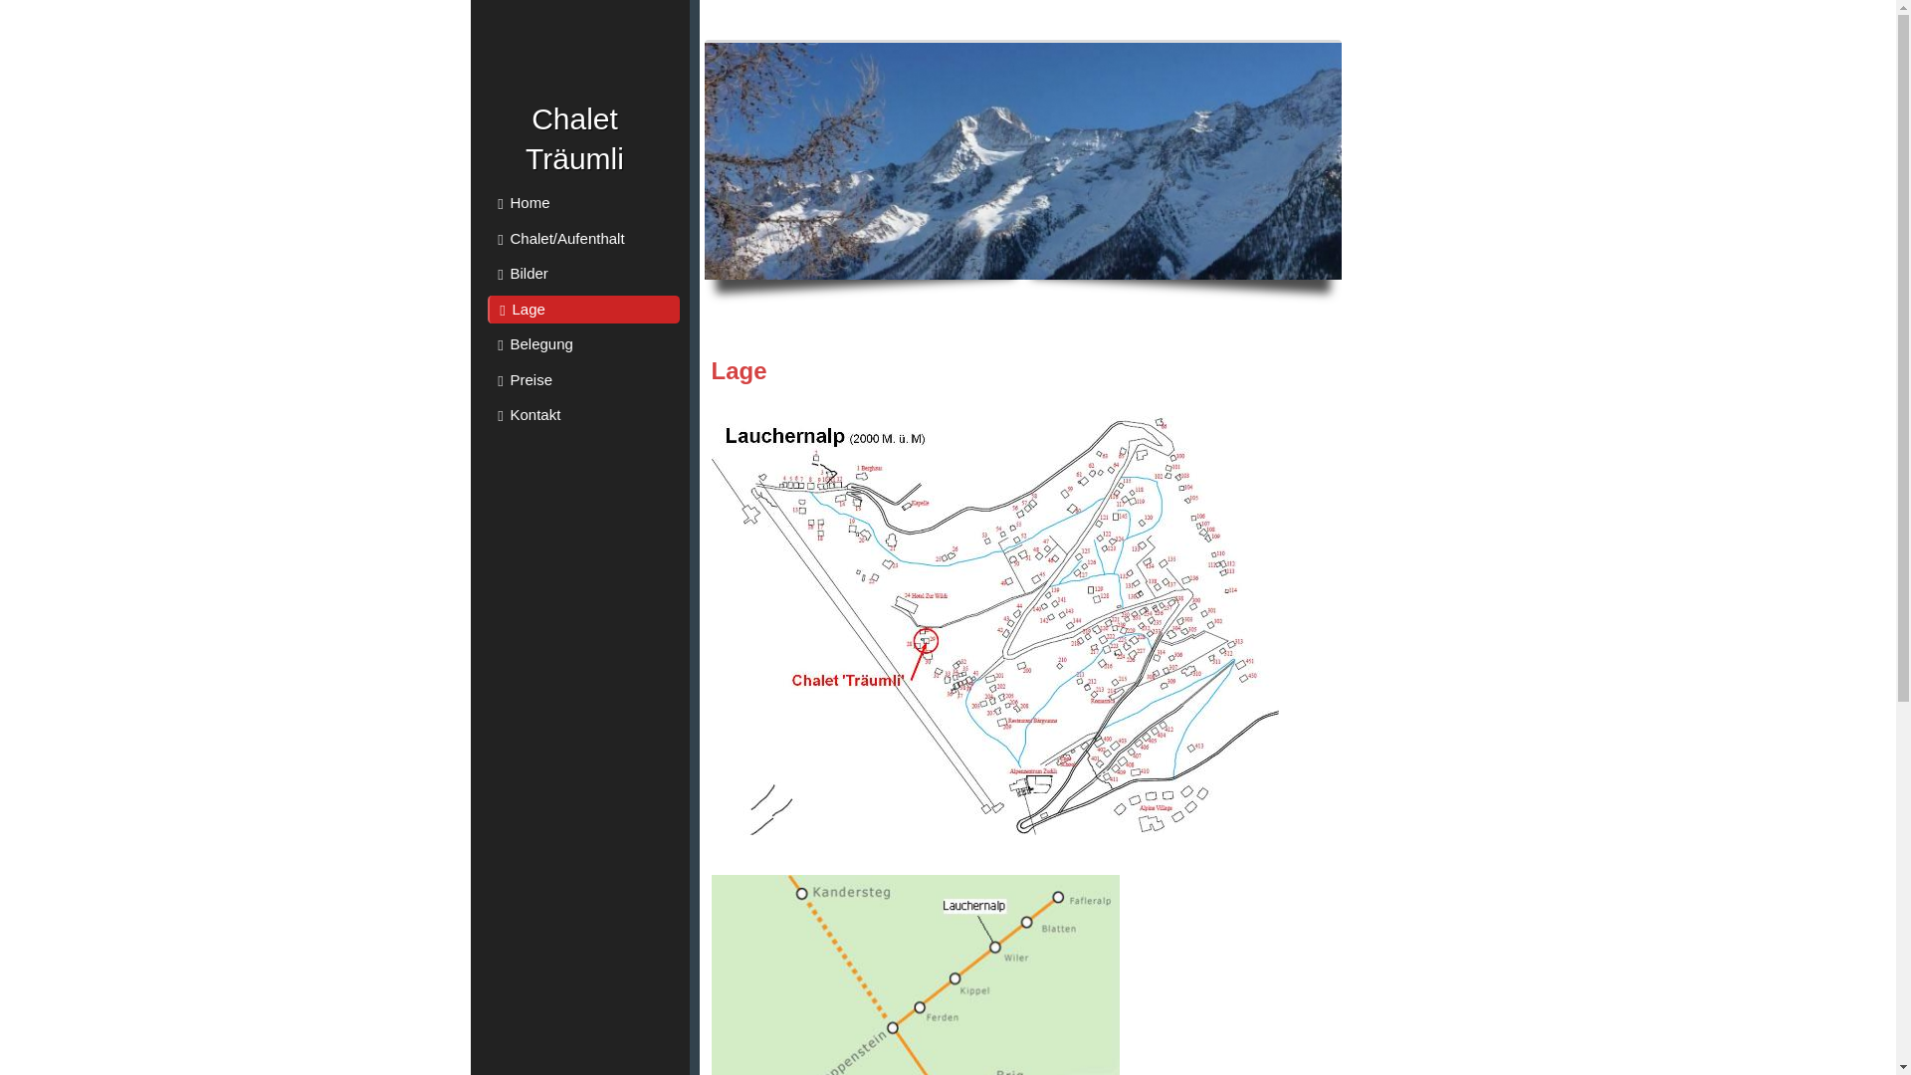  What do you see at coordinates (583, 239) in the screenshot?
I see `Chalet/Aufenthalt` at bounding box center [583, 239].